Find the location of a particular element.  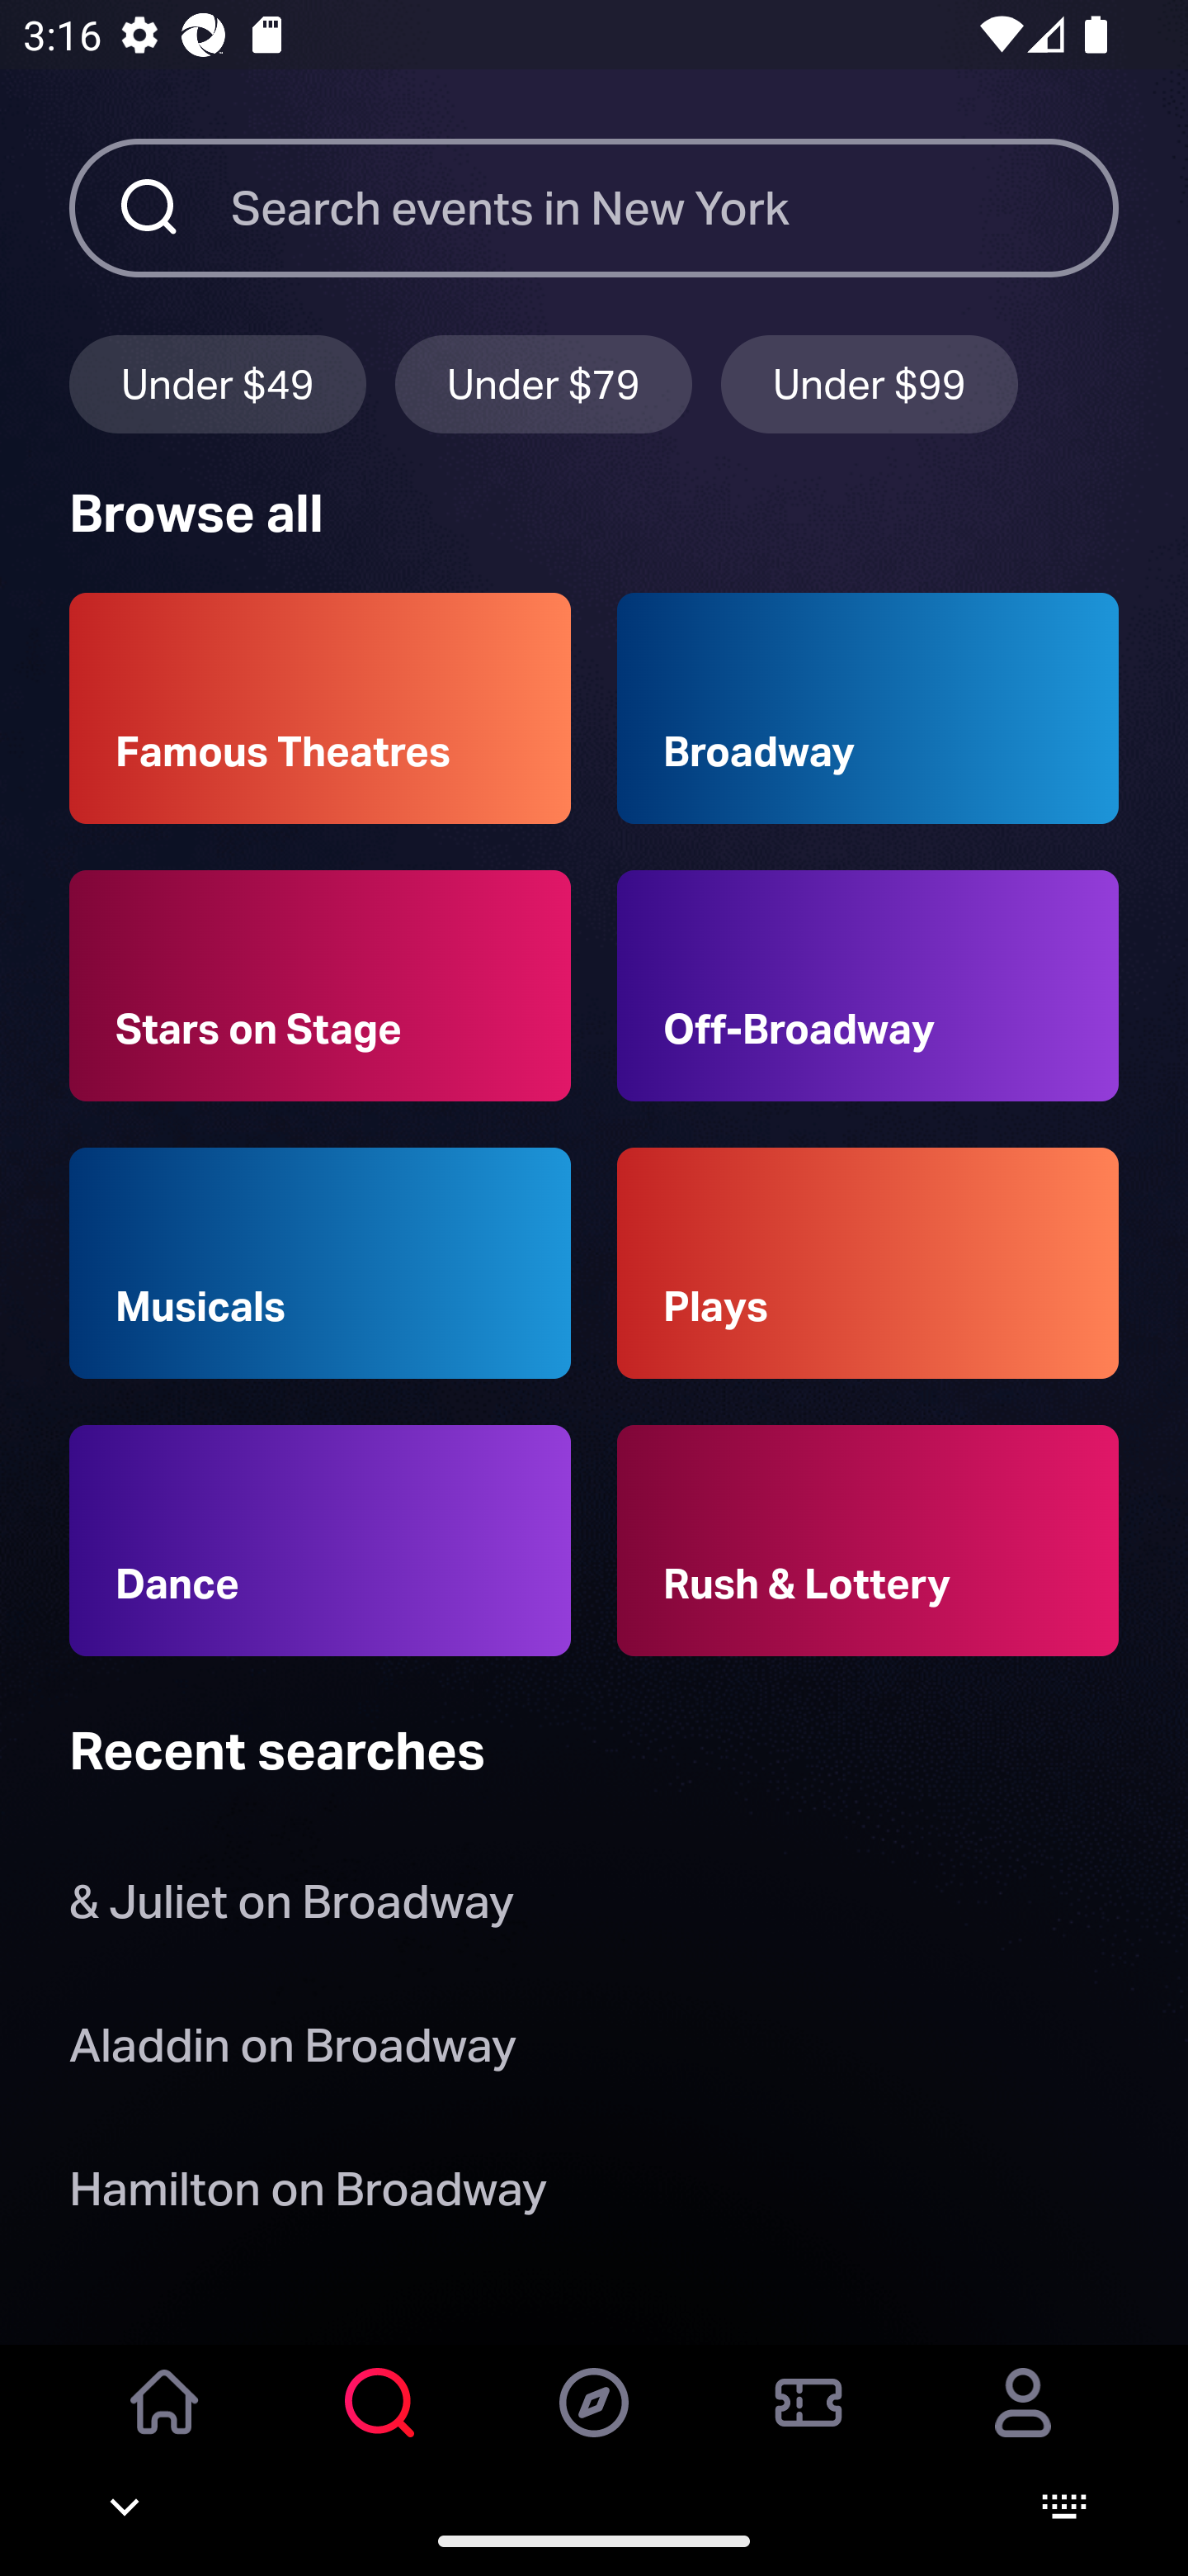

Home is located at coordinates (165, 2425).